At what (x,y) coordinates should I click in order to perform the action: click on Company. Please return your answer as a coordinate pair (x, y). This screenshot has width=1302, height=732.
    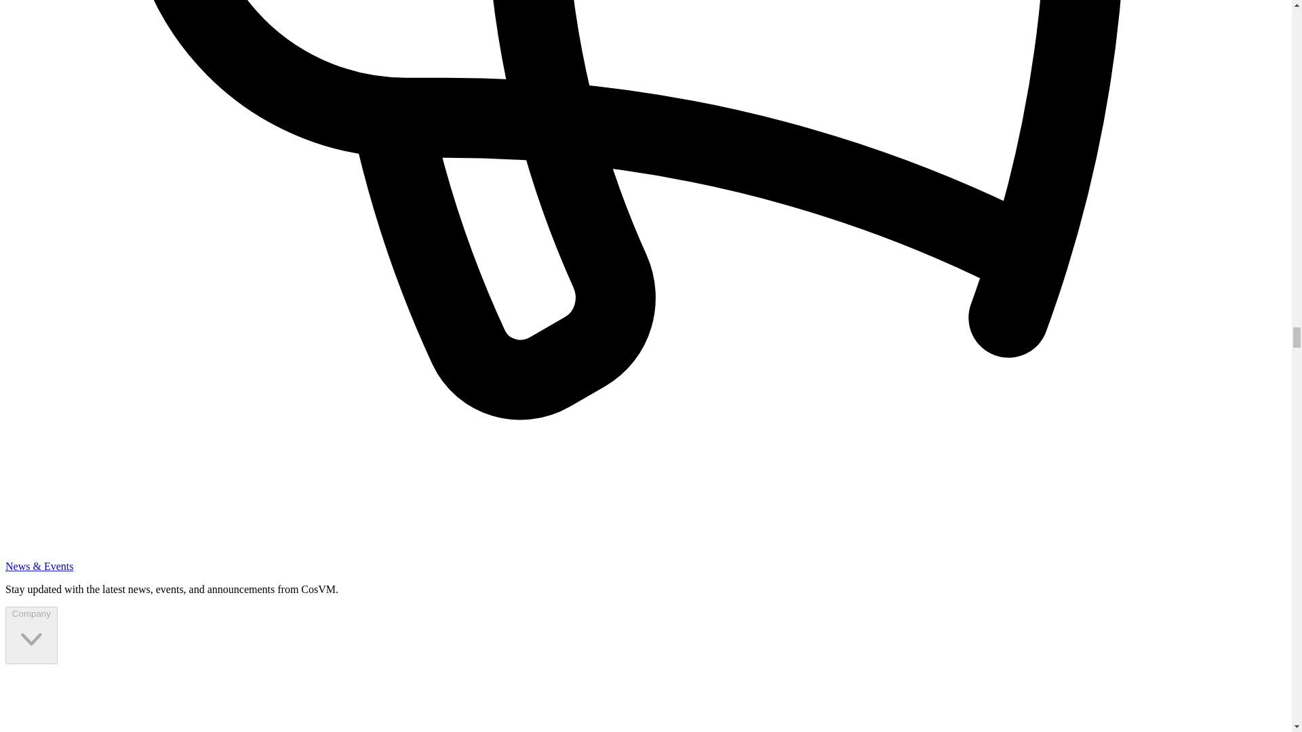
    Looking at the image, I should click on (31, 635).